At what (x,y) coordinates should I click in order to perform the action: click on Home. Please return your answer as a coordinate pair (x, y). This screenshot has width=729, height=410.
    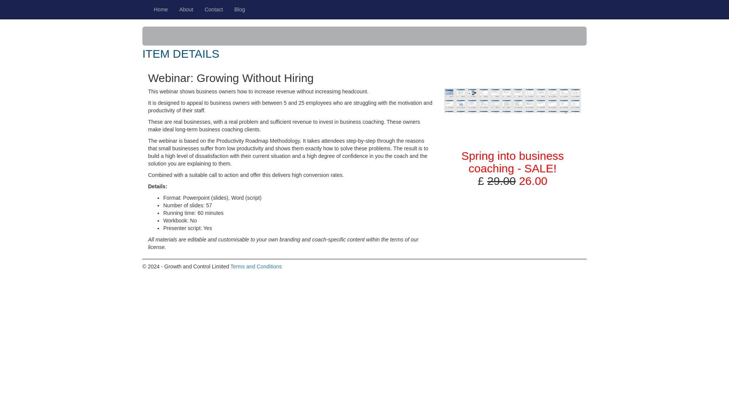
    Looking at the image, I should click on (160, 9).